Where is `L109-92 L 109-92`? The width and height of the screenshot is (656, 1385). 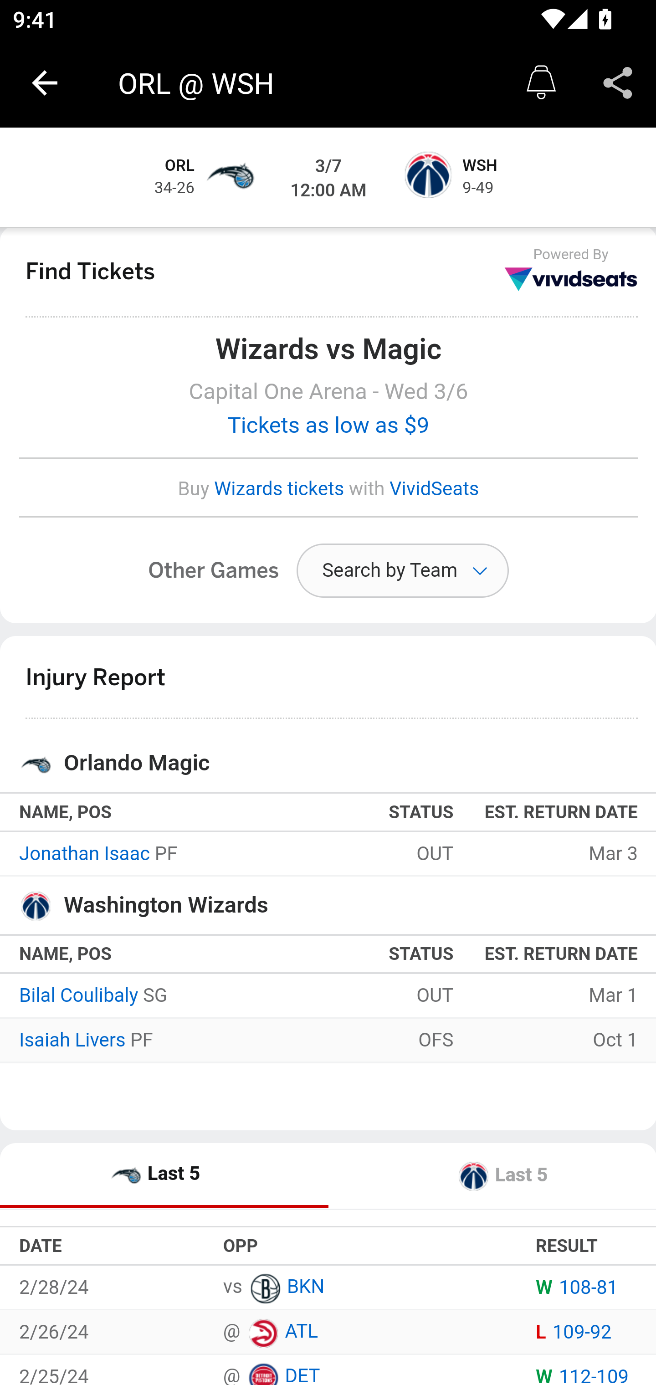
L109-92 L 109-92 is located at coordinates (574, 1331).